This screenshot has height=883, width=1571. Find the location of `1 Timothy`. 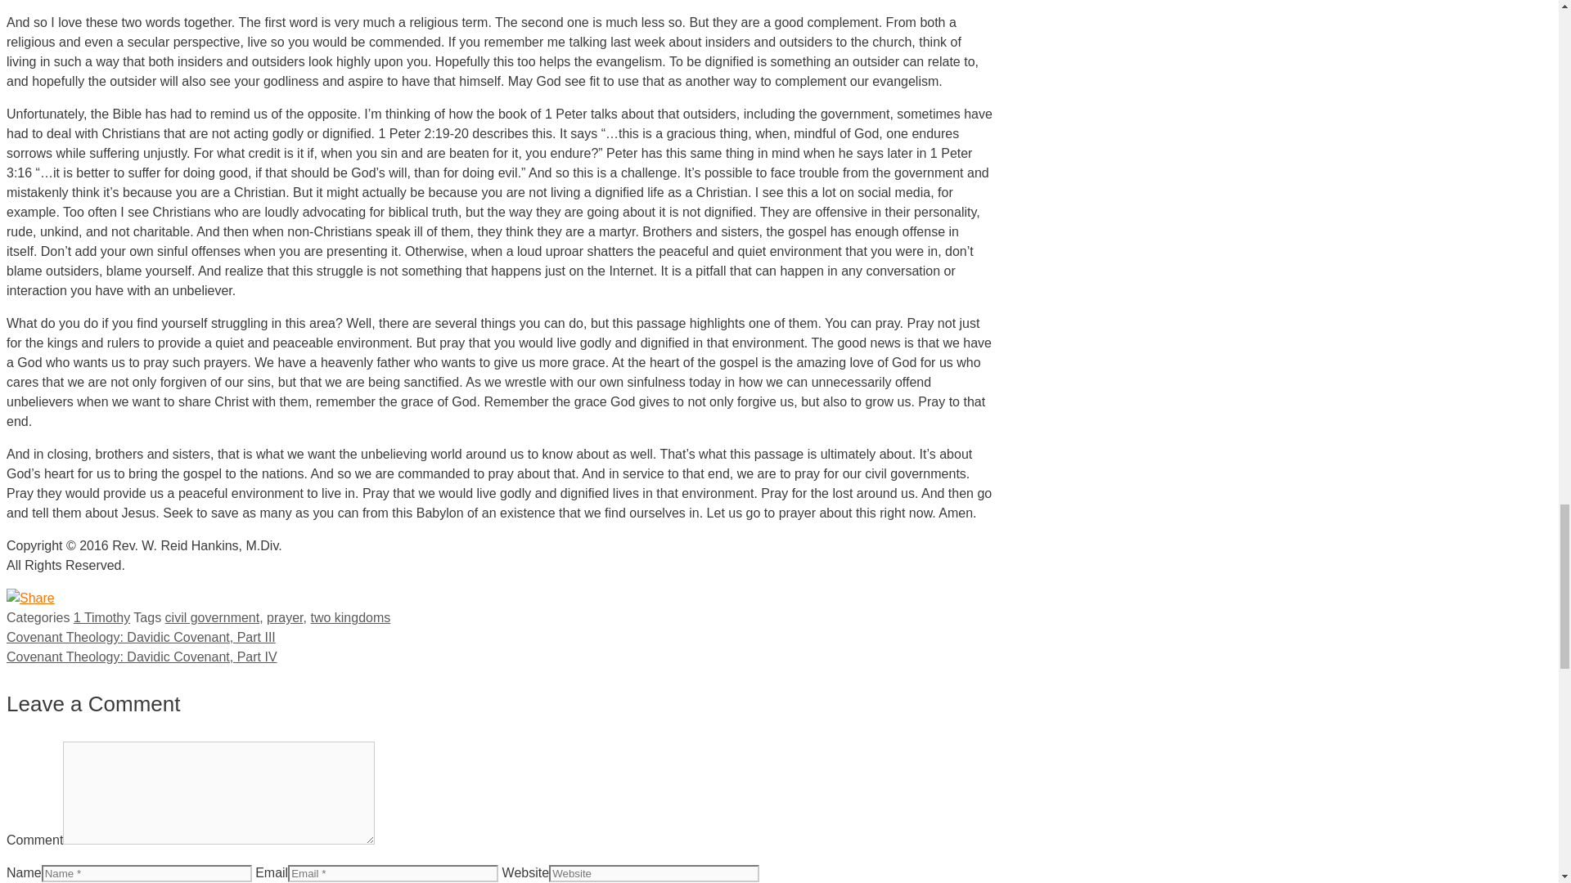

1 Timothy is located at coordinates (101, 617).